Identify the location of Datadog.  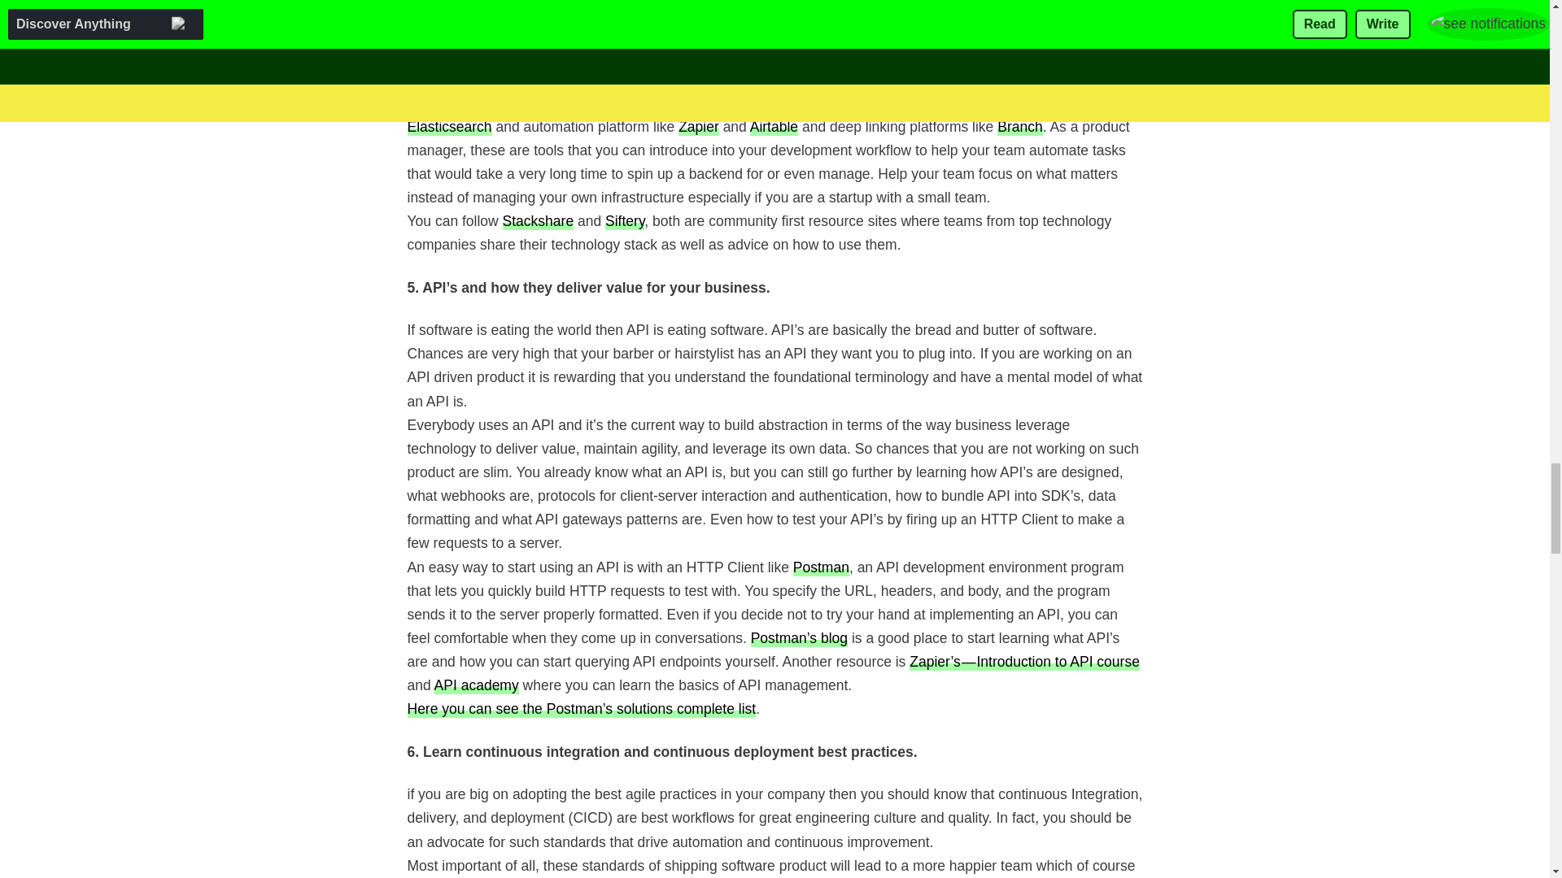
(473, 78).